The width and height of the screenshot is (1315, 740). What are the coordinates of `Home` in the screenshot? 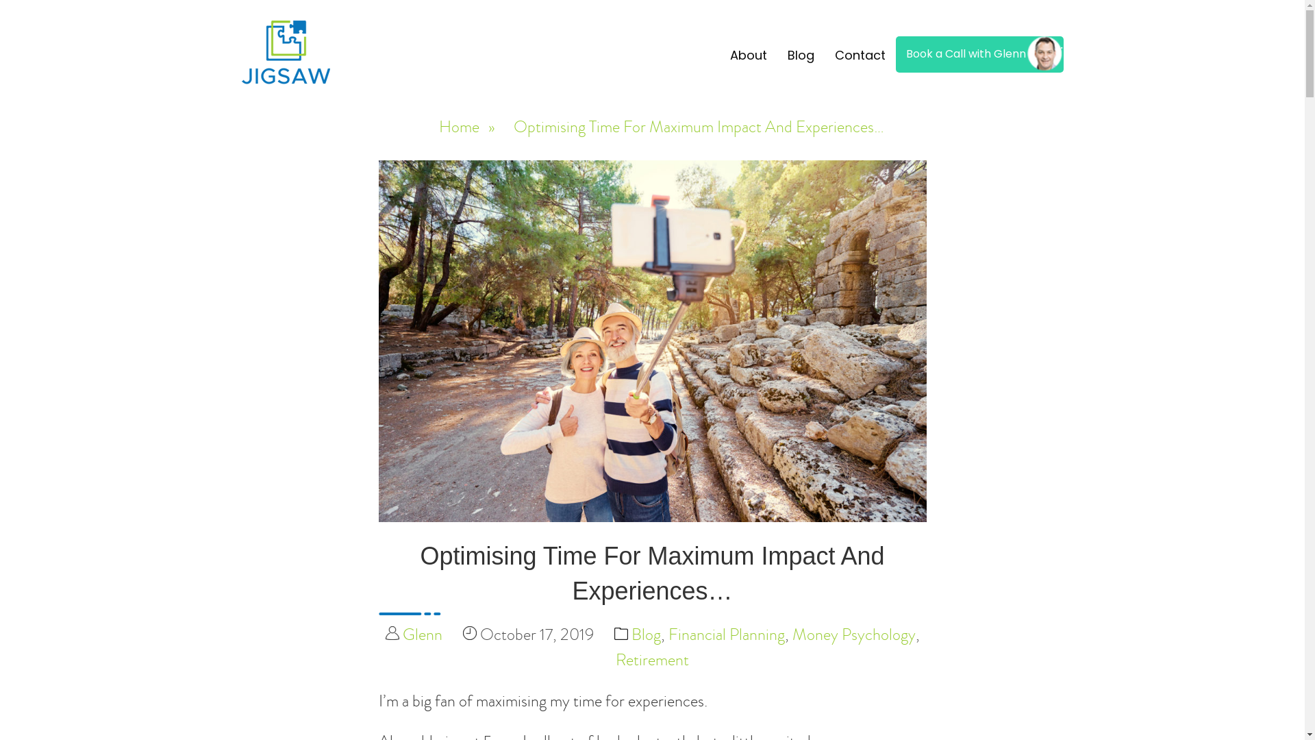 It's located at (459, 120).